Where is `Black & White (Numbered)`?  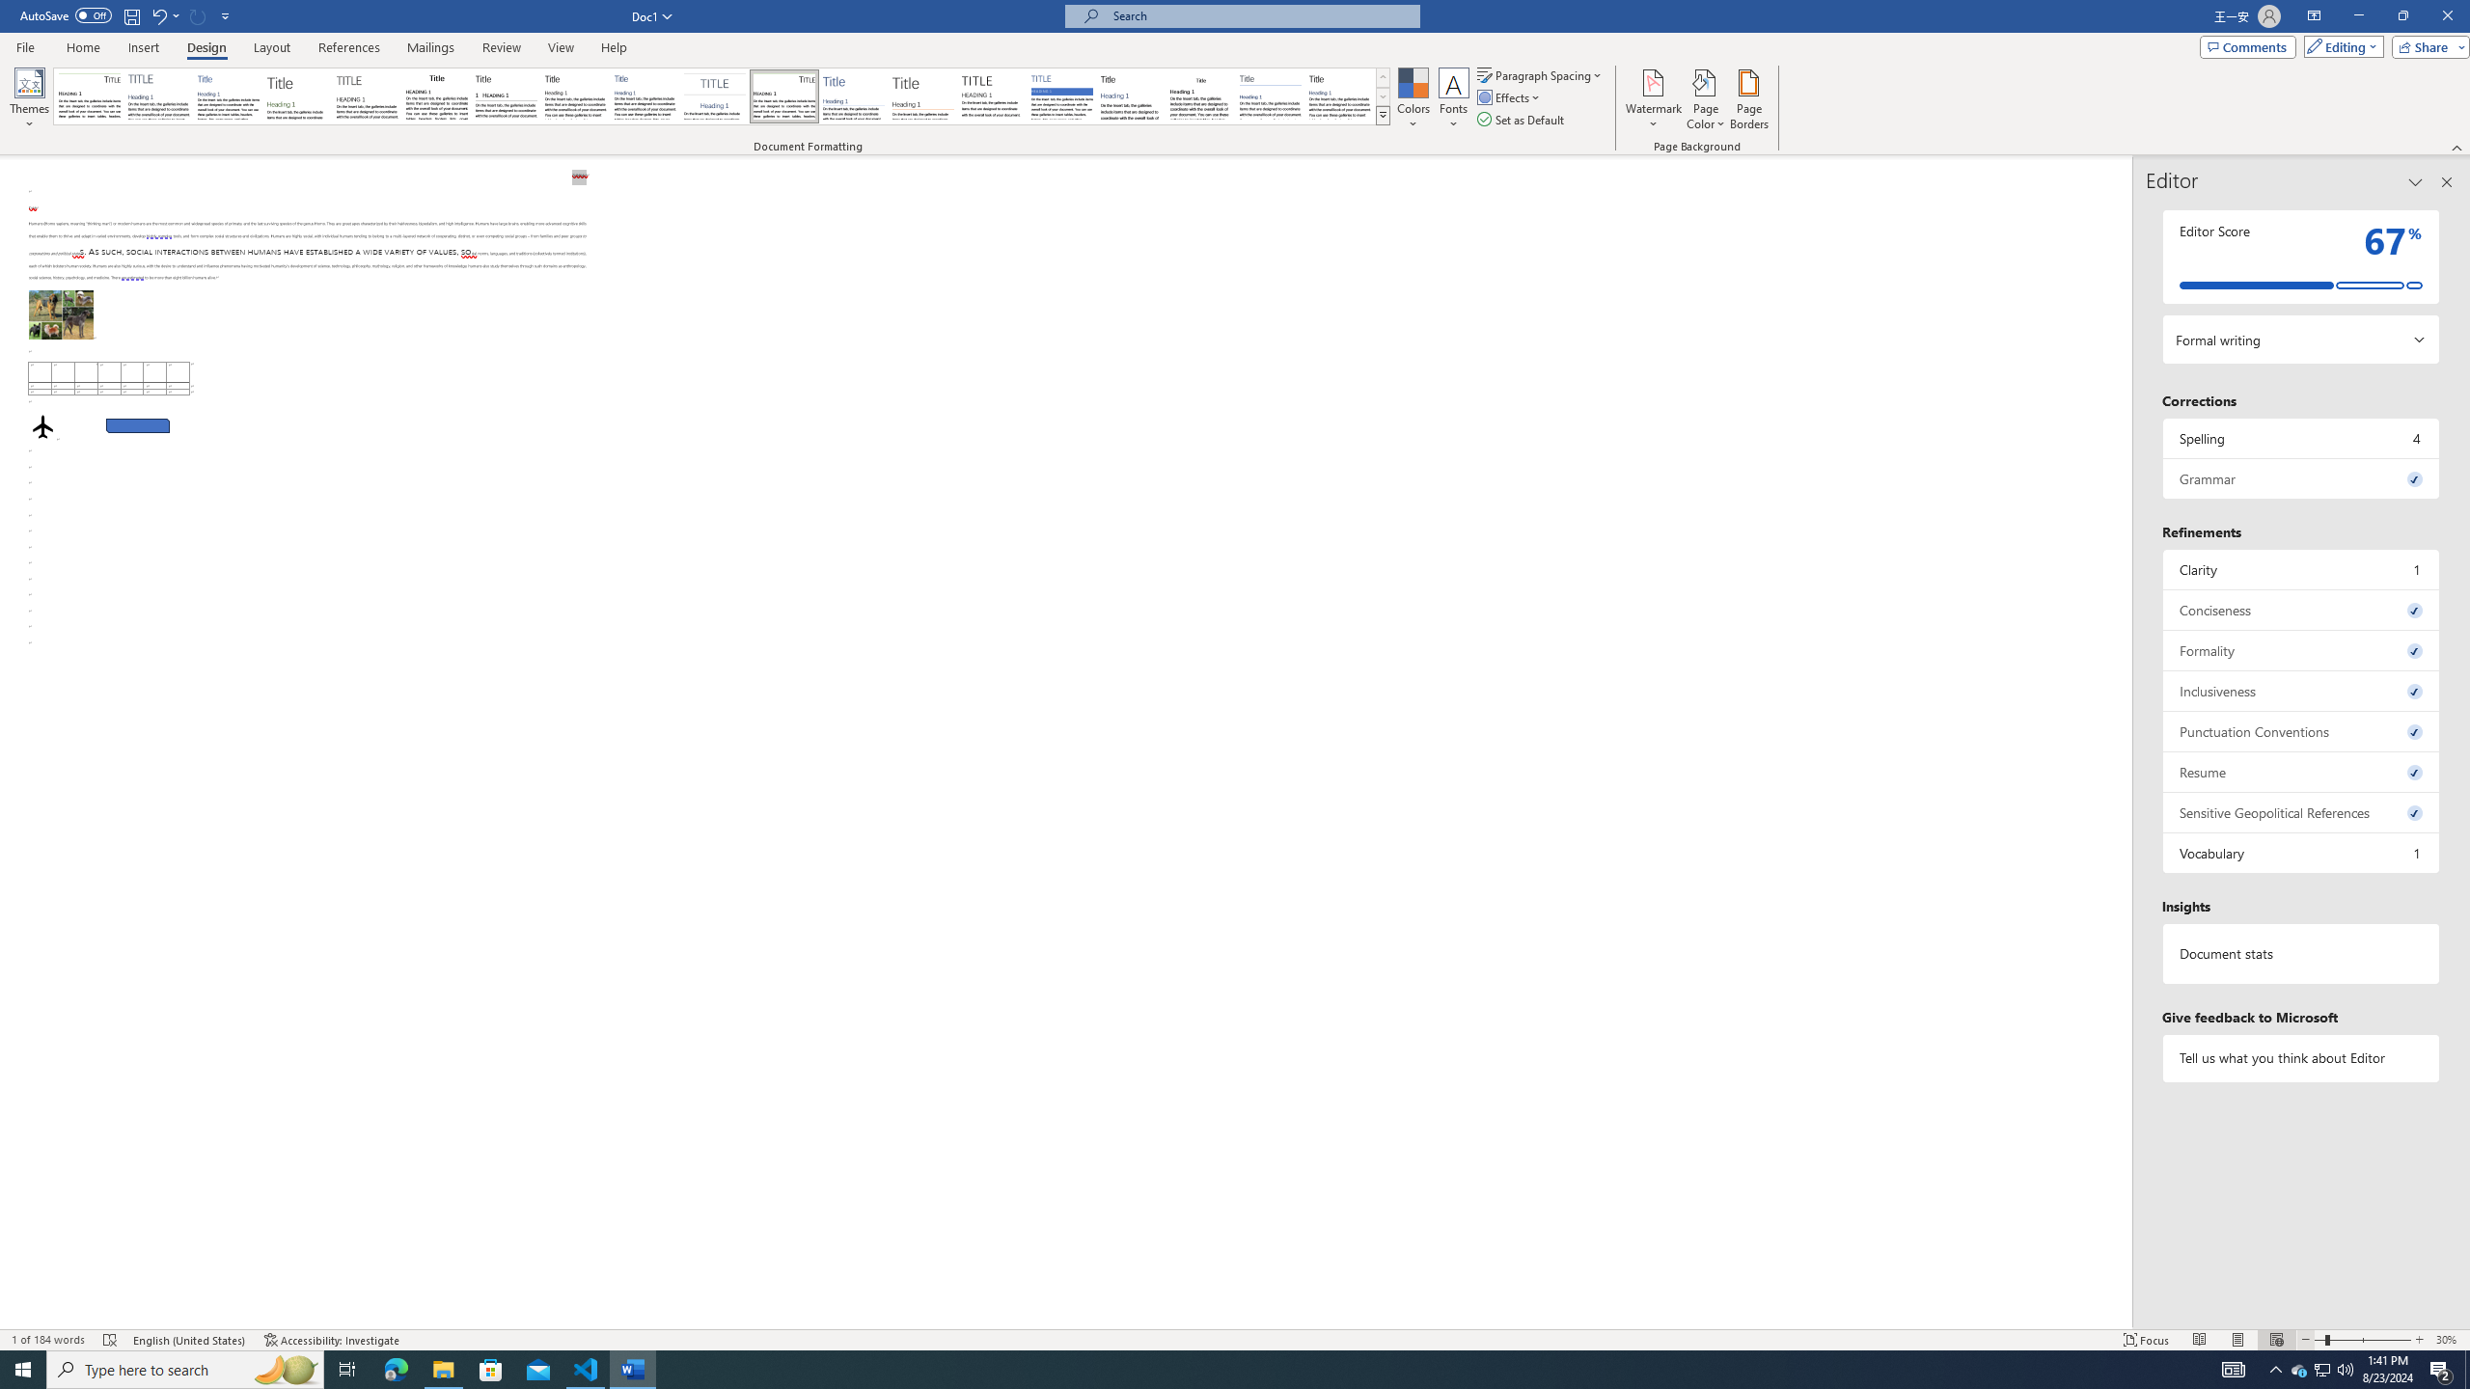
Black & White (Numbered) is located at coordinates (506, 96).